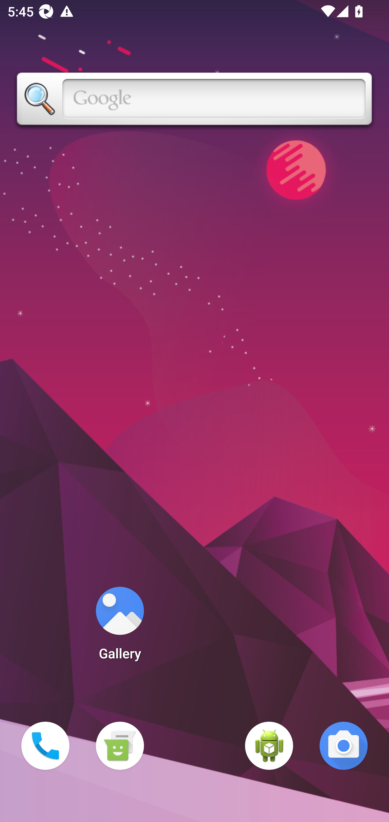 The height and width of the screenshot is (822, 389). Describe the element at coordinates (120, 746) in the screenshot. I see `Messaging` at that location.